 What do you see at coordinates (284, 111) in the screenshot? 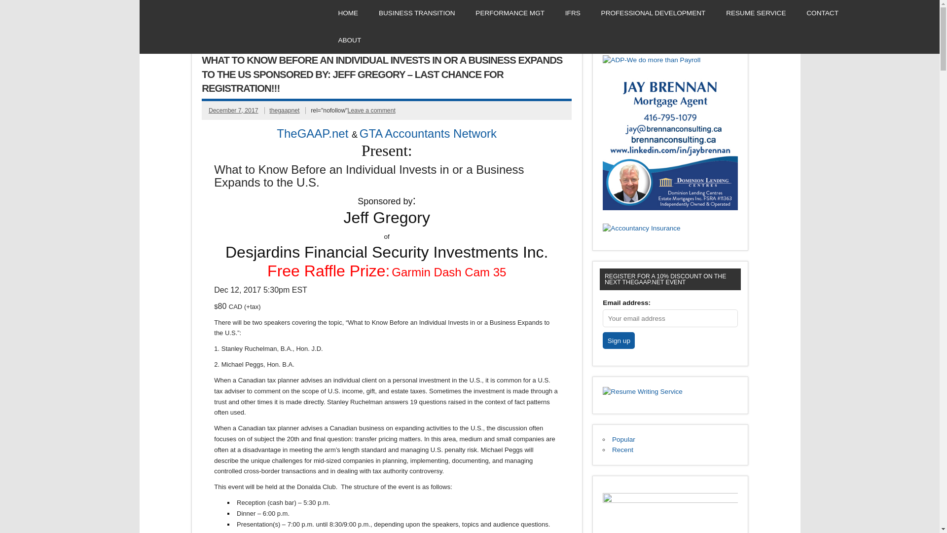
I see `View all posts by thegaapnet` at bounding box center [284, 111].